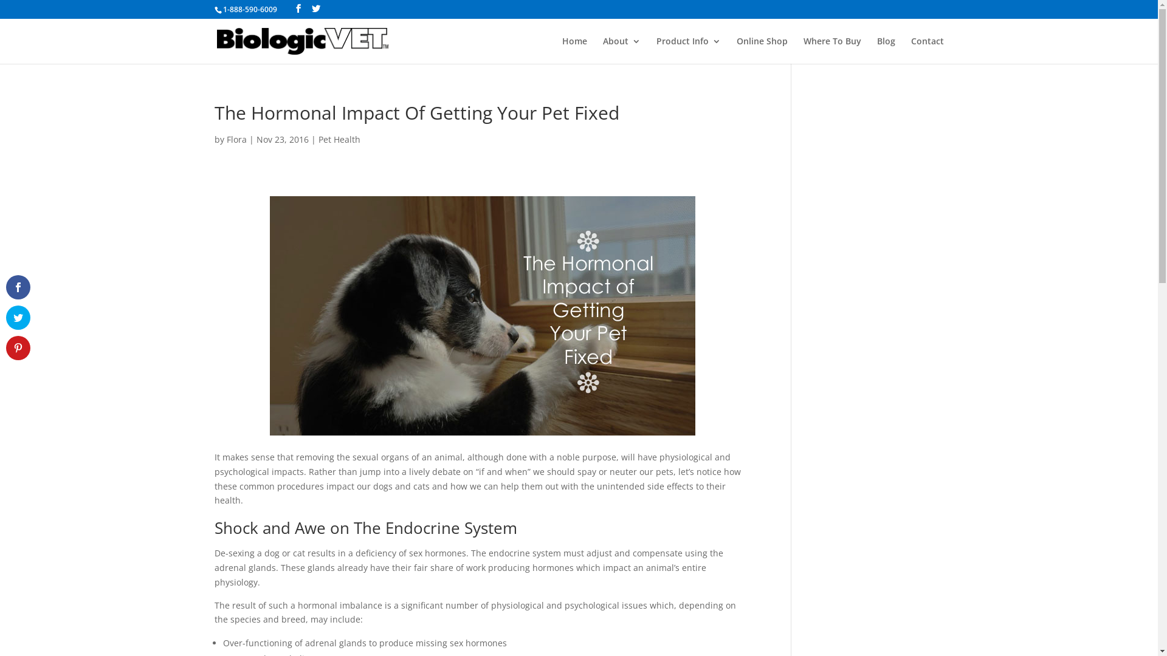  What do you see at coordinates (339, 140) in the screenshot?
I see `Pet Health` at bounding box center [339, 140].